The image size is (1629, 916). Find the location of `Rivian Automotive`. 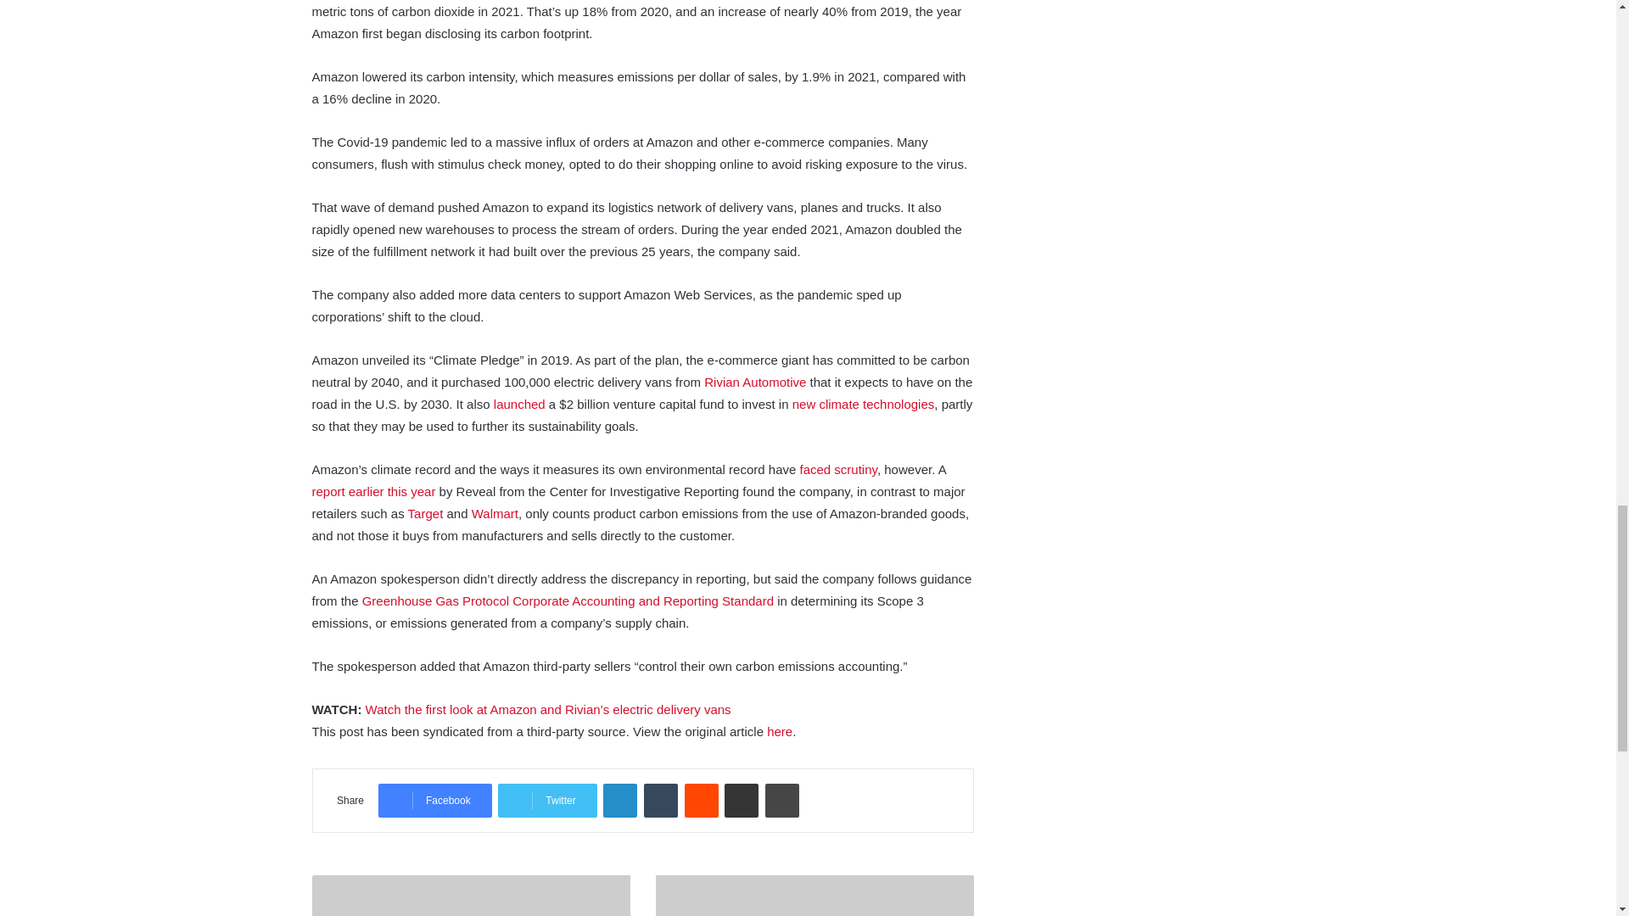

Rivian Automotive is located at coordinates (755, 382).